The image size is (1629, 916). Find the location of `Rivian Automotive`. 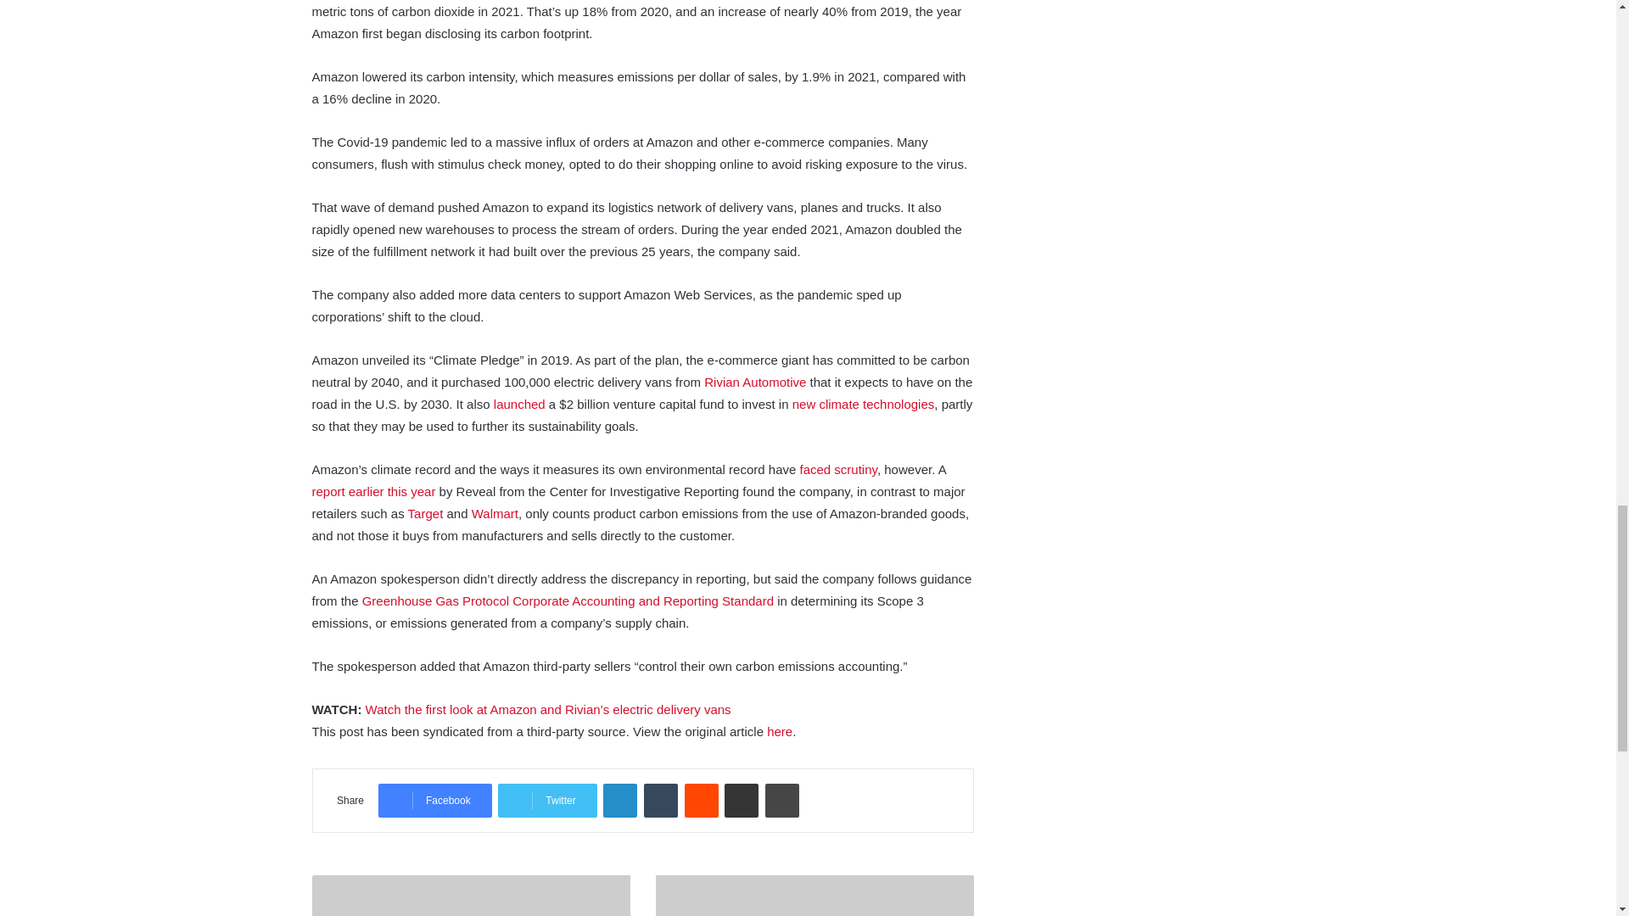

Rivian Automotive is located at coordinates (755, 382).